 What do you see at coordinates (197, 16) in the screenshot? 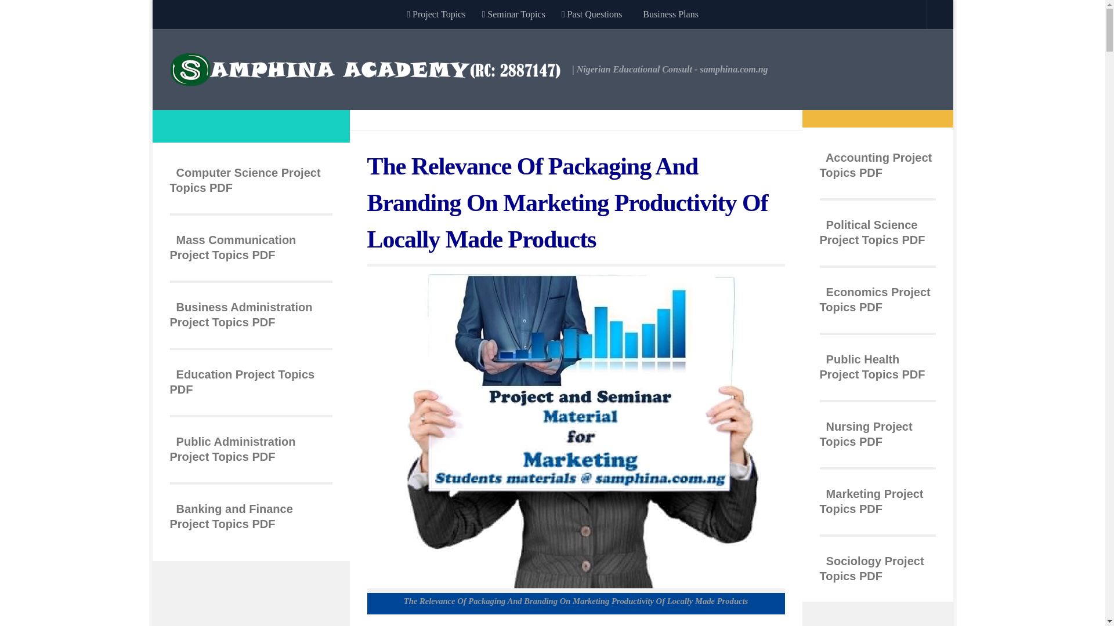
I see `Skip to content` at bounding box center [197, 16].